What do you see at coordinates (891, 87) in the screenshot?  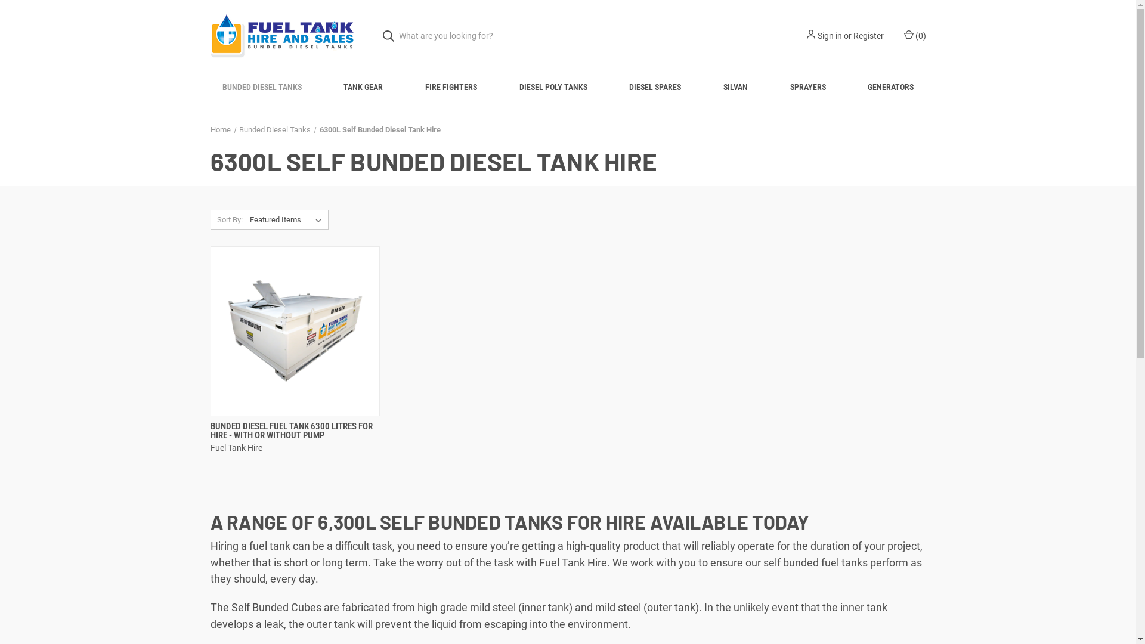 I see `GENERATORS` at bounding box center [891, 87].